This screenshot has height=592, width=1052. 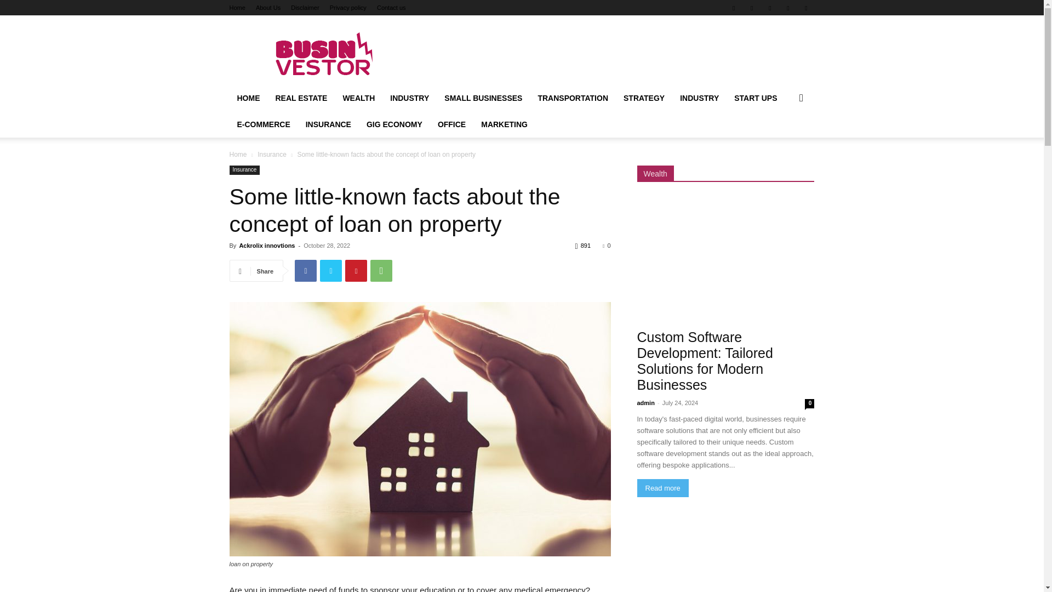 I want to click on Disclaimer, so click(x=305, y=8).